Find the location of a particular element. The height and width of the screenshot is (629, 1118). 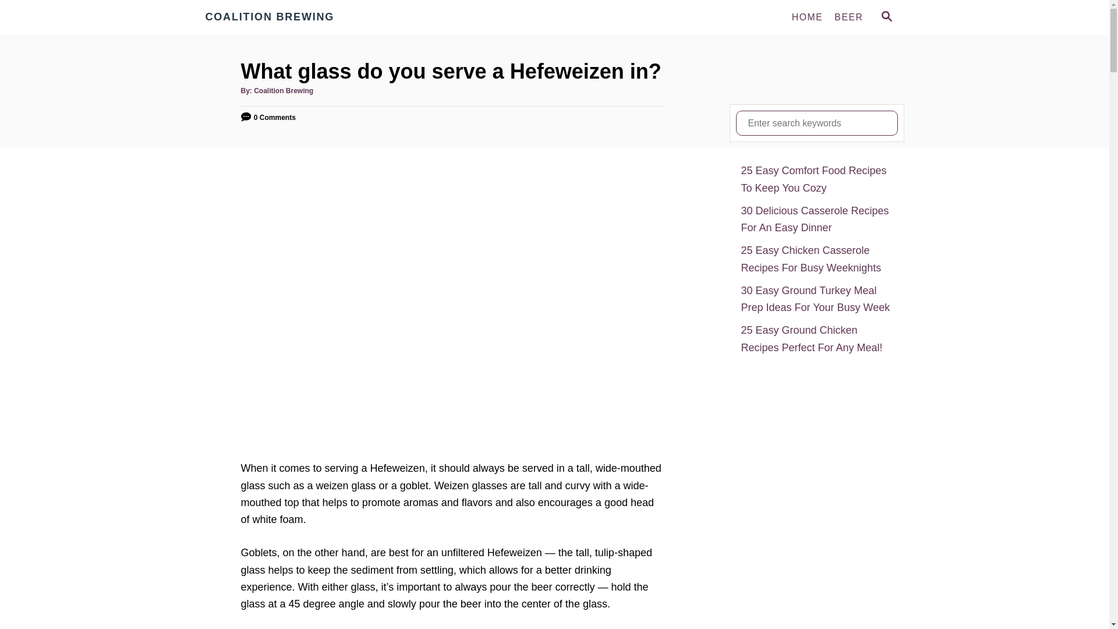

SEARCH is located at coordinates (886, 17).